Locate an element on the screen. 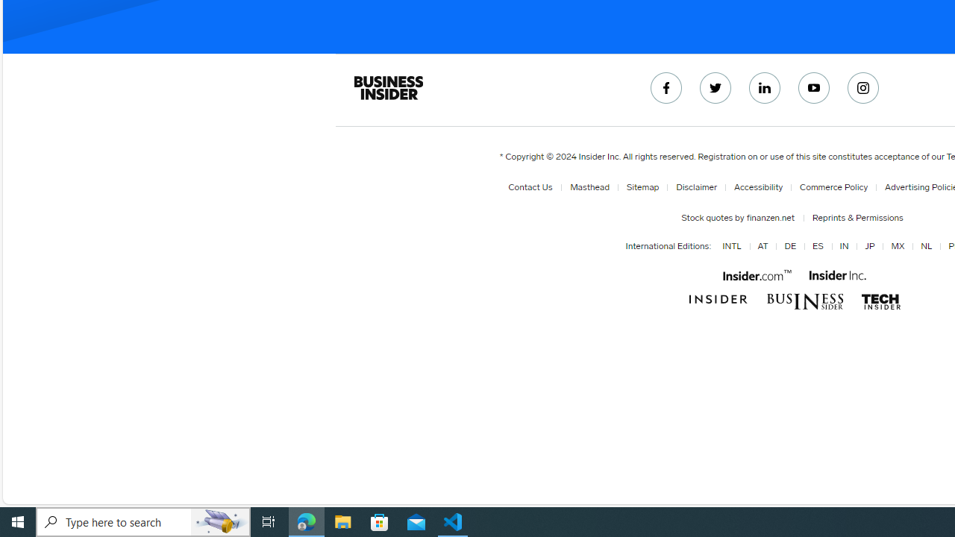  Disclaimer is located at coordinates (697, 187).